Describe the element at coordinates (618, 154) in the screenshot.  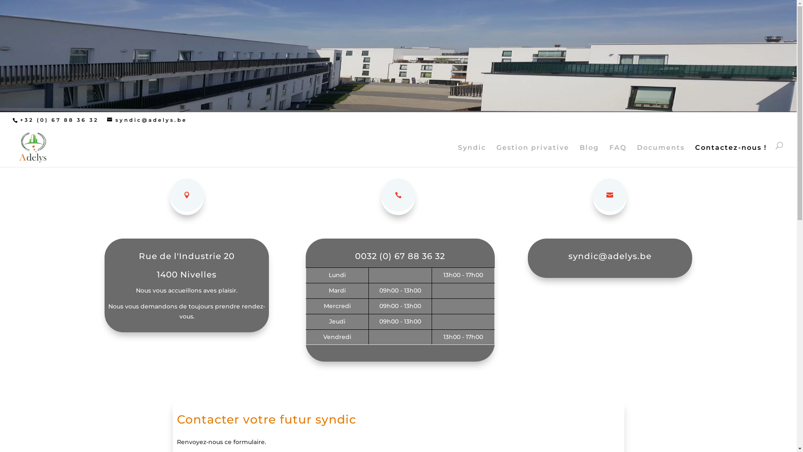
I see `FAQ` at that location.